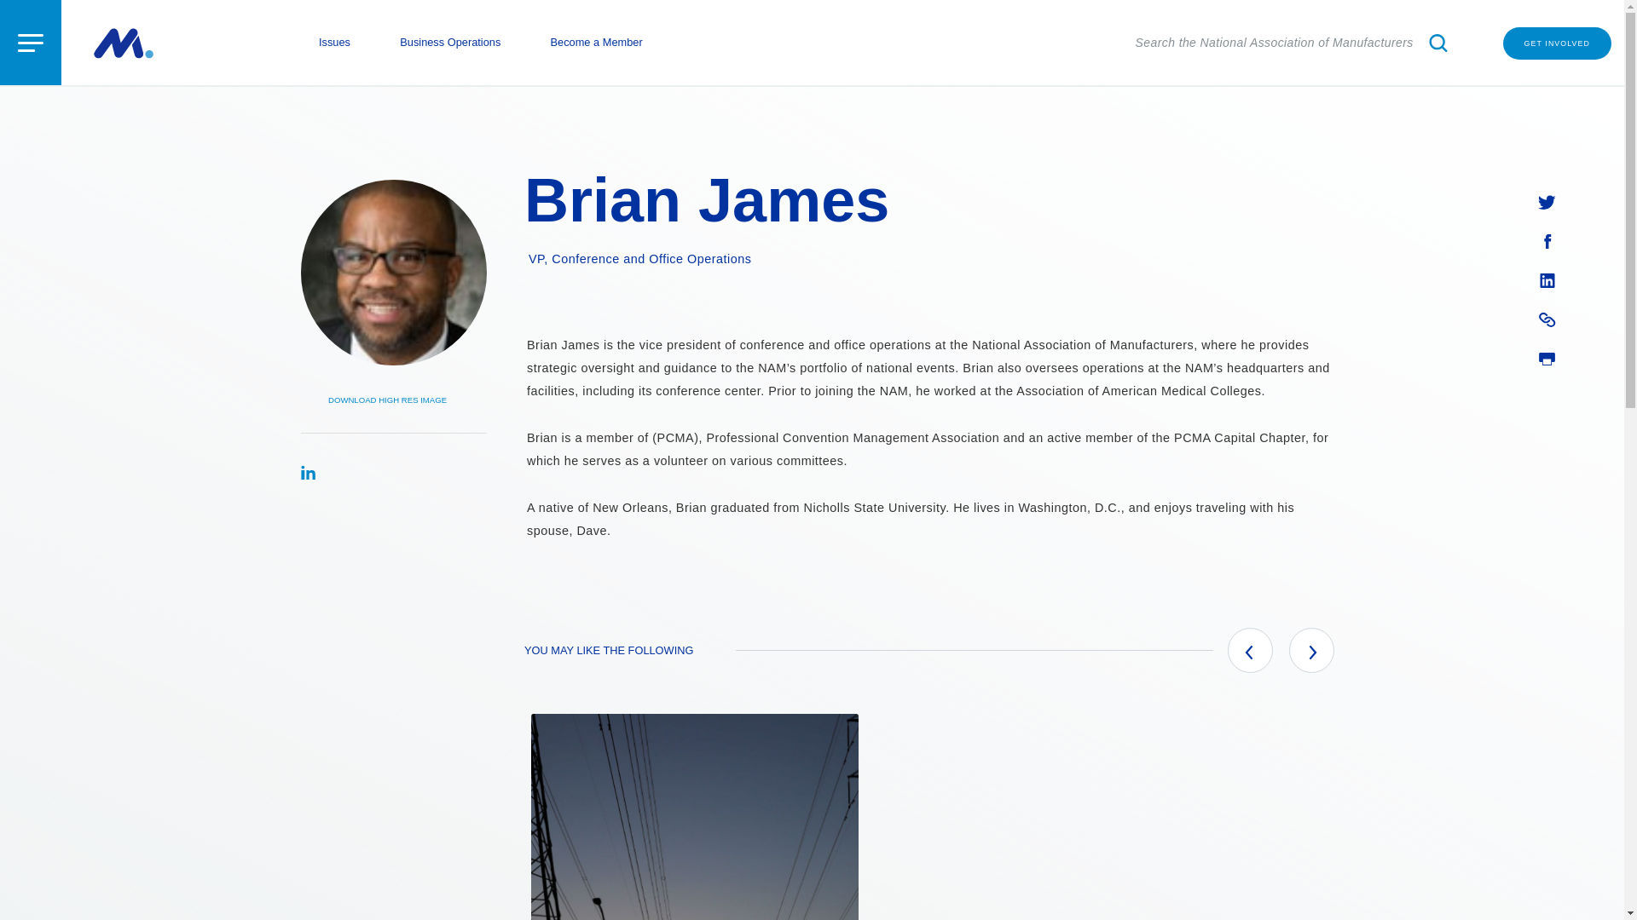 The width and height of the screenshot is (1637, 920). What do you see at coordinates (597, 43) in the screenshot?
I see `Become a Member` at bounding box center [597, 43].